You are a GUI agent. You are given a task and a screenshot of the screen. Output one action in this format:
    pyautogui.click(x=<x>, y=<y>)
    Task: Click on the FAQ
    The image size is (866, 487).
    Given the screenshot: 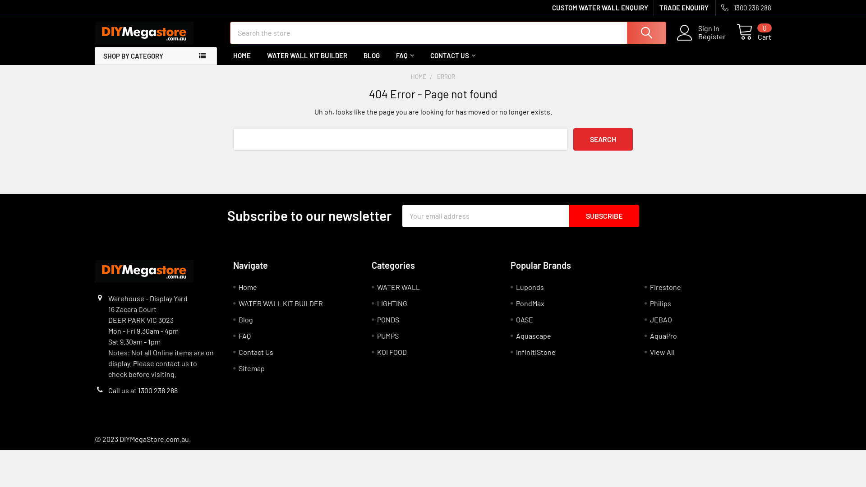 What is the action you would take?
    pyautogui.click(x=244, y=335)
    